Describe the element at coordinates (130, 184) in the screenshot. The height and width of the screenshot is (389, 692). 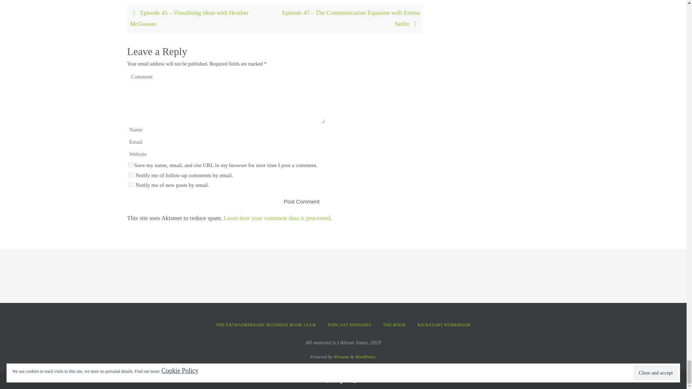
I see `subscribe` at that location.